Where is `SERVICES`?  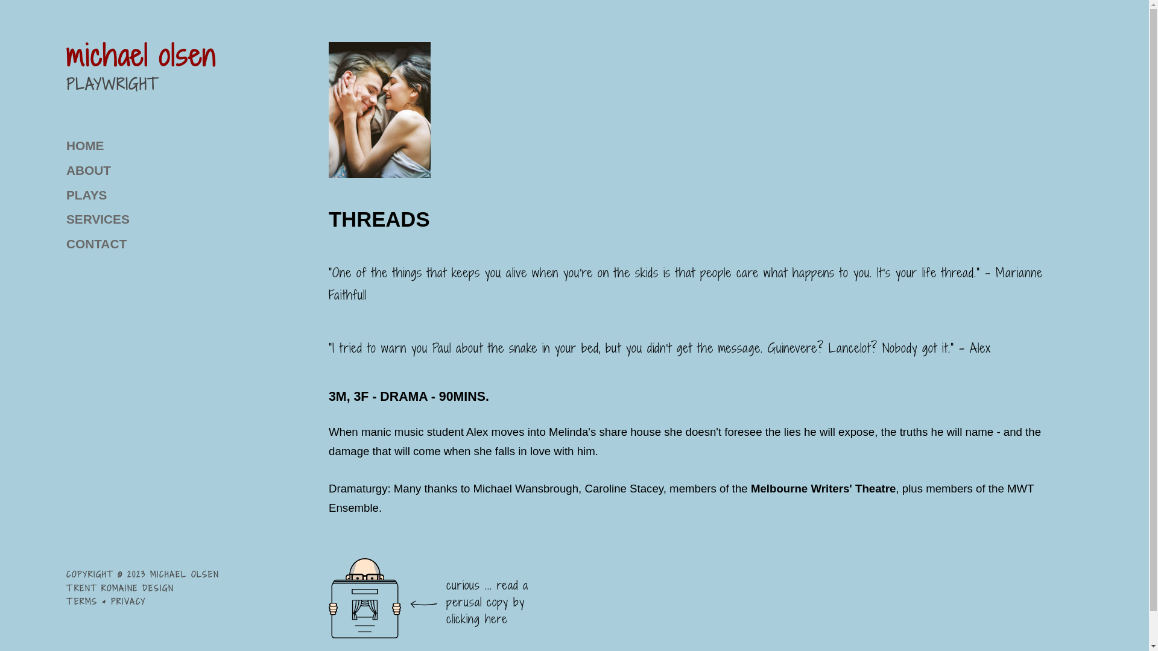 SERVICES is located at coordinates (198, 219).